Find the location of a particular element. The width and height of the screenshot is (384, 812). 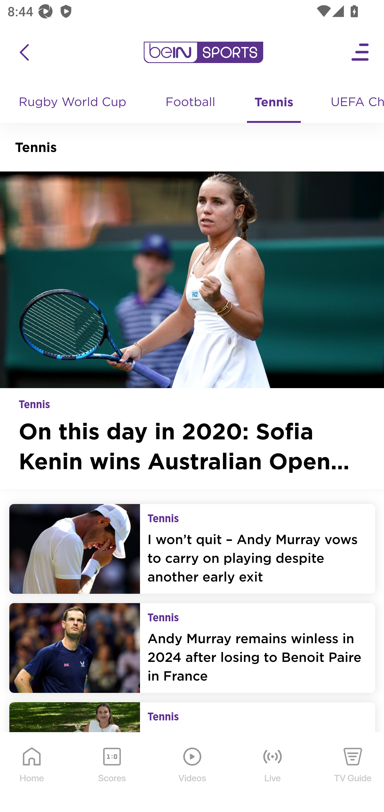

Rugby World Cup is located at coordinates (74, 103).